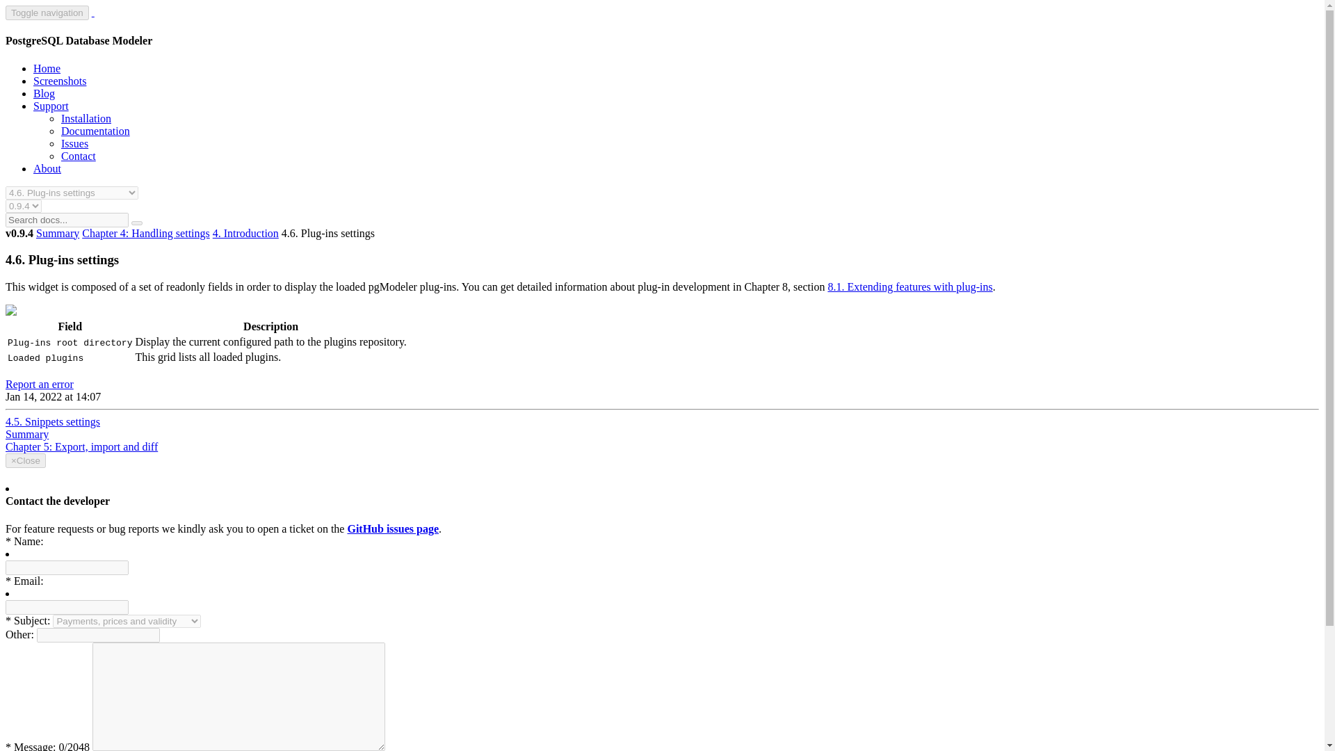  Describe the element at coordinates (79, 156) in the screenshot. I see `Contact` at that location.